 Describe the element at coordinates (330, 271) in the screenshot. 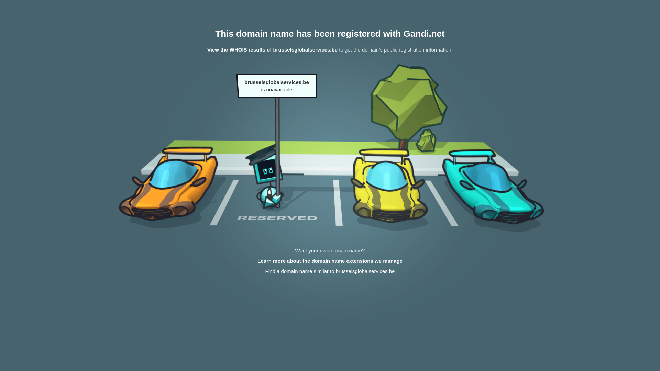

I see `Find a domain name similar to brusselsglobalservices.be` at that location.